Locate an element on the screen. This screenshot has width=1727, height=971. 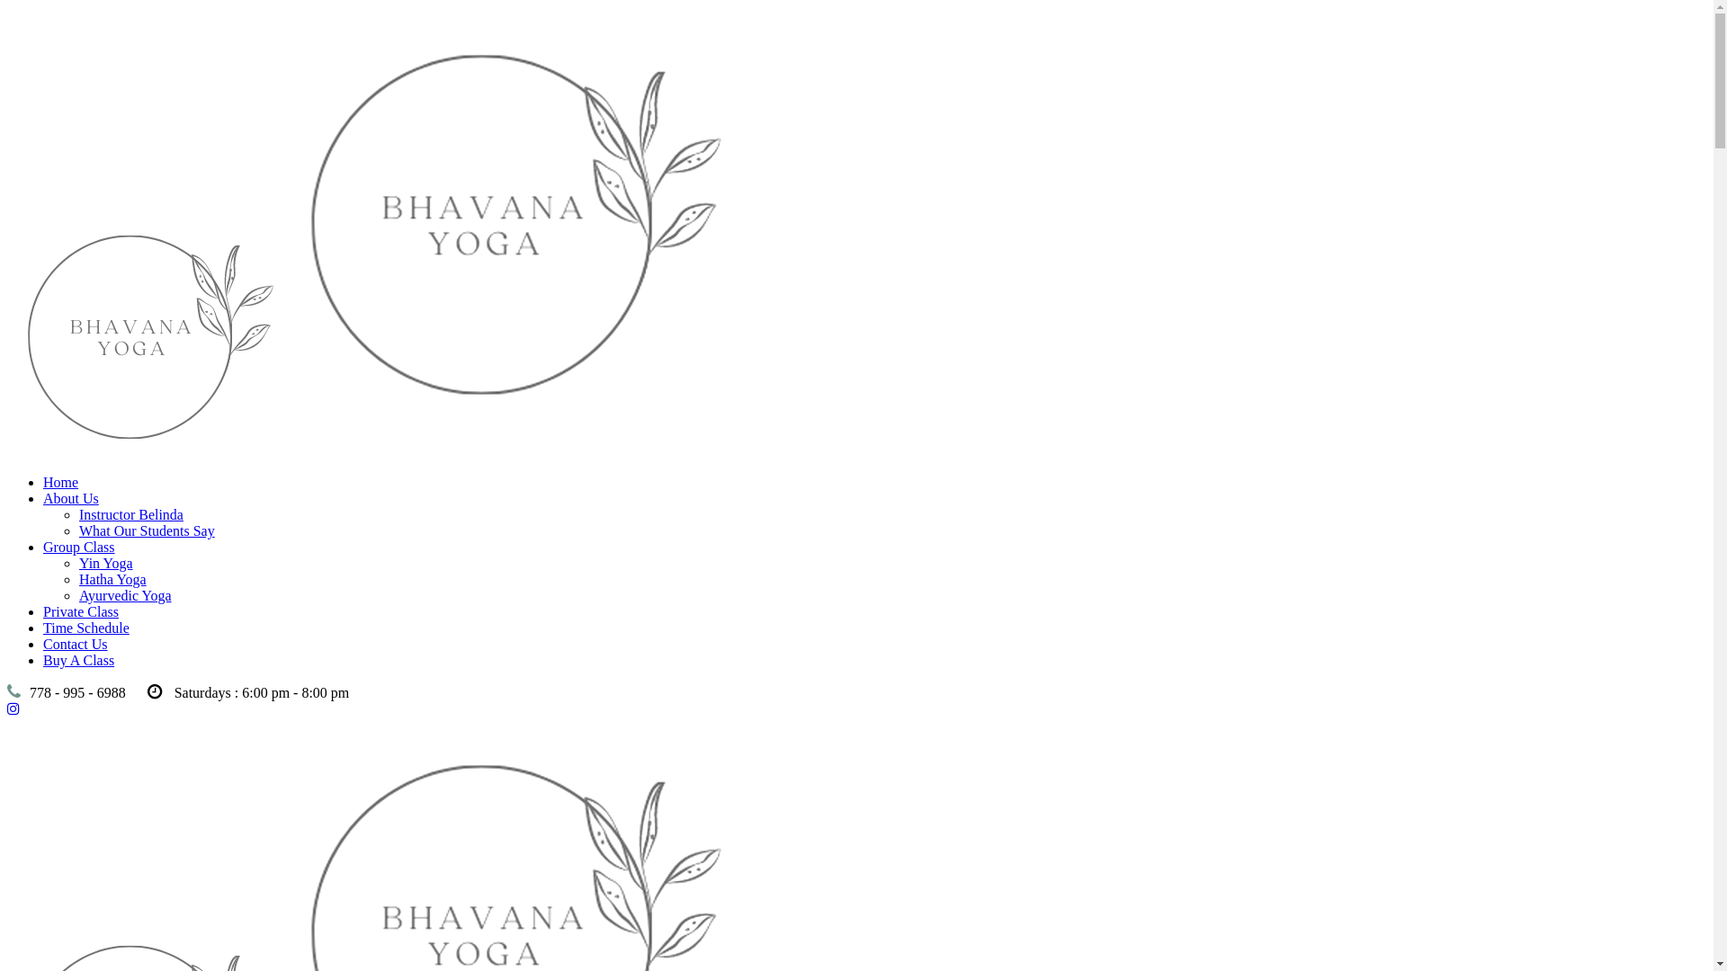
Bhavana Yoga Logo is located at coordinates (509, 232).